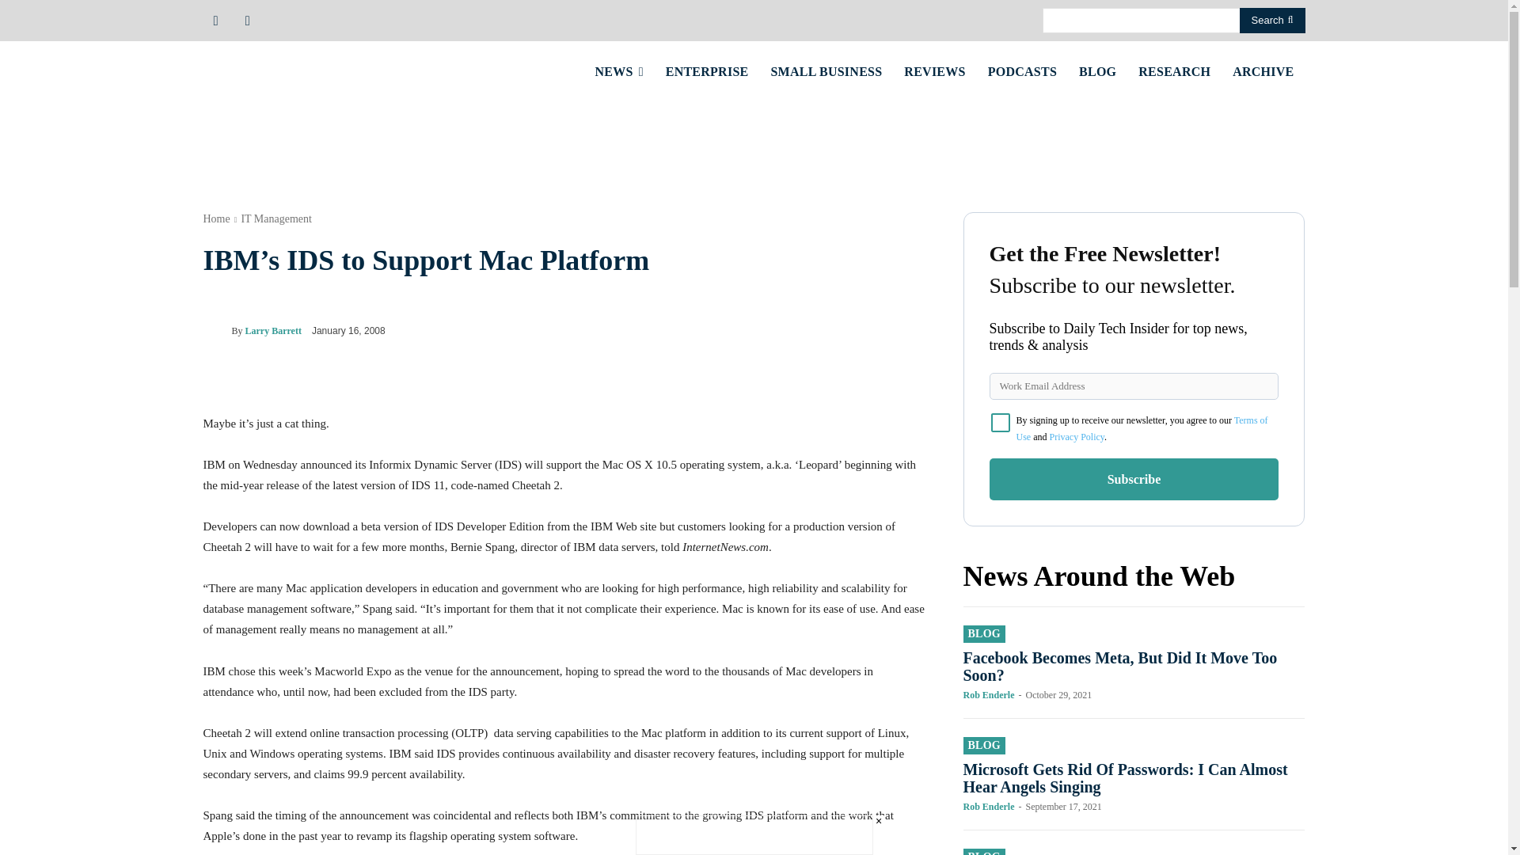  Describe the element at coordinates (216, 331) in the screenshot. I see `Larry Barrett` at that location.